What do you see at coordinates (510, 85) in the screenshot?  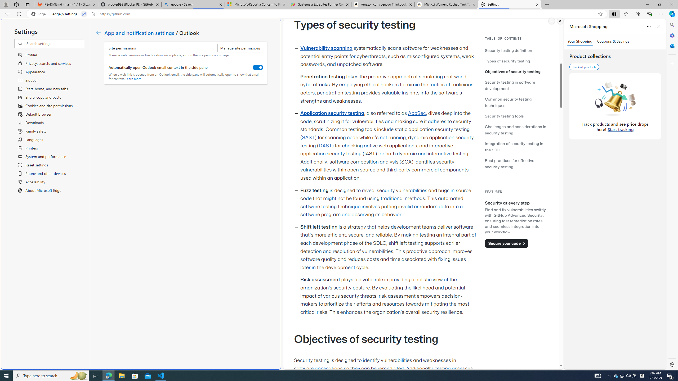 I see `Security testing in software development` at bounding box center [510, 85].